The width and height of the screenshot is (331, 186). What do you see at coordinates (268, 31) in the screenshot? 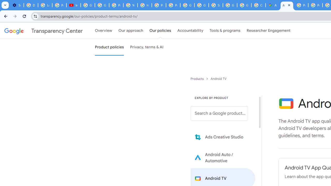
I see `Researcher Engagement` at bounding box center [268, 31].